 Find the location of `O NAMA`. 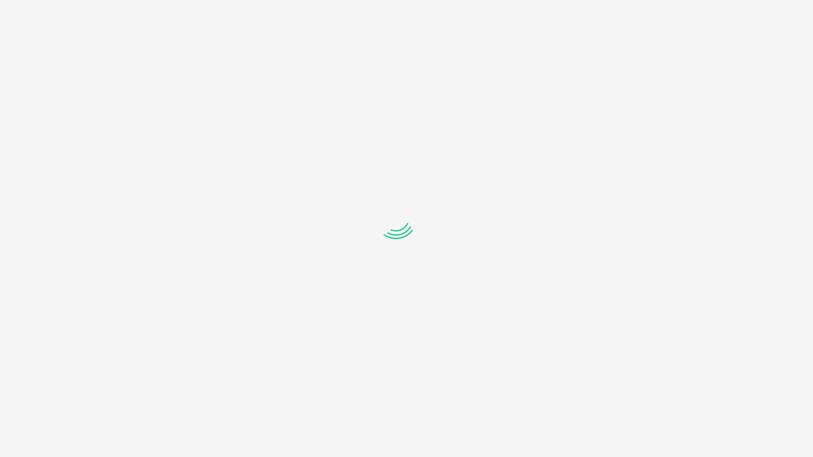

O NAMA is located at coordinates (318, 70).